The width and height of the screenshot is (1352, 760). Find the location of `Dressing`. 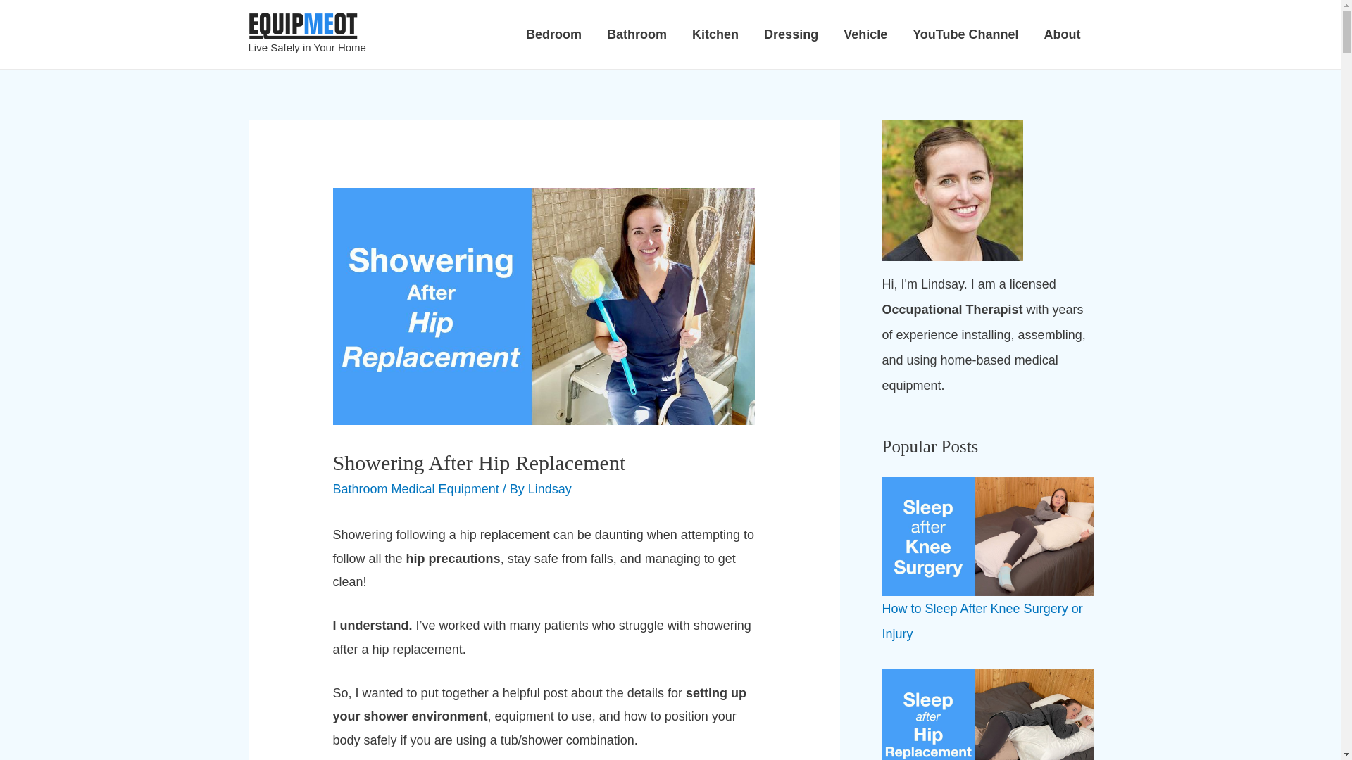

Dressing is located at coordinates (791, 34).